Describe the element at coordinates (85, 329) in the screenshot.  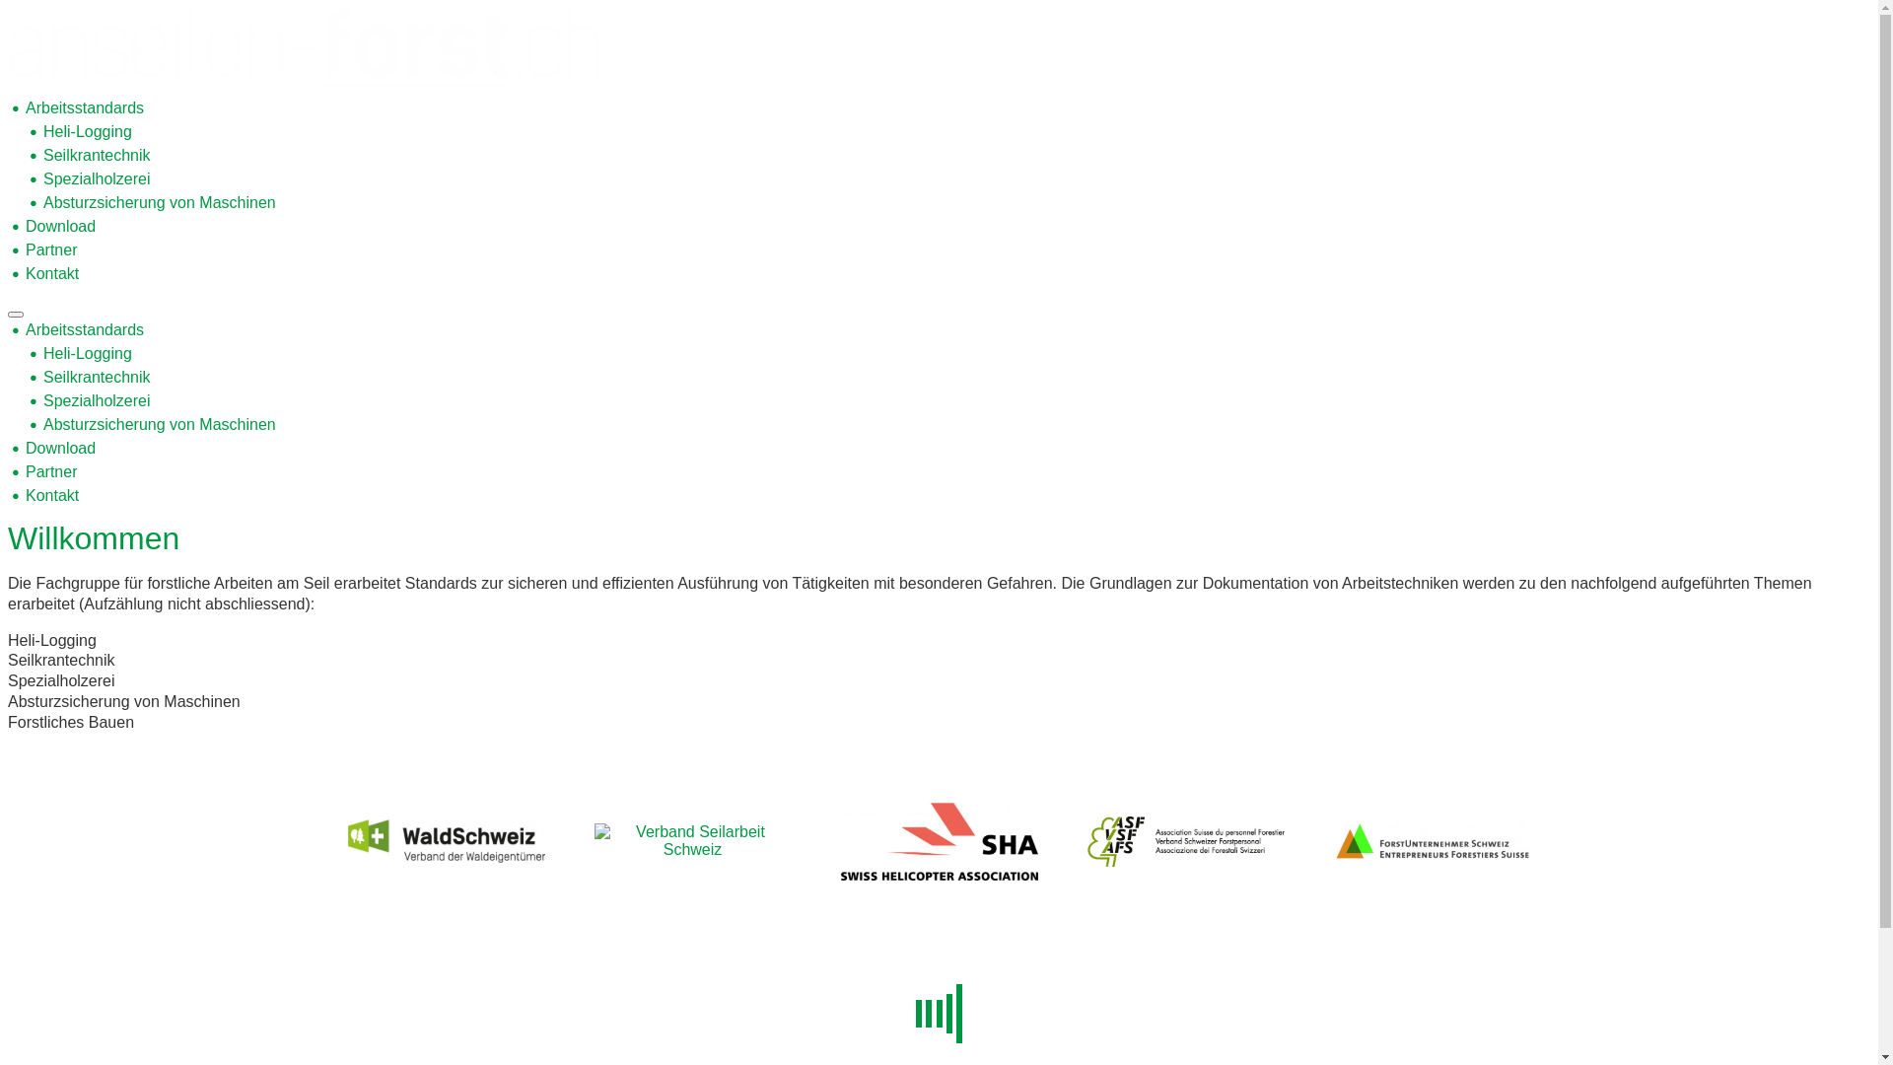
I see `Arbeitsstandards` at that location.